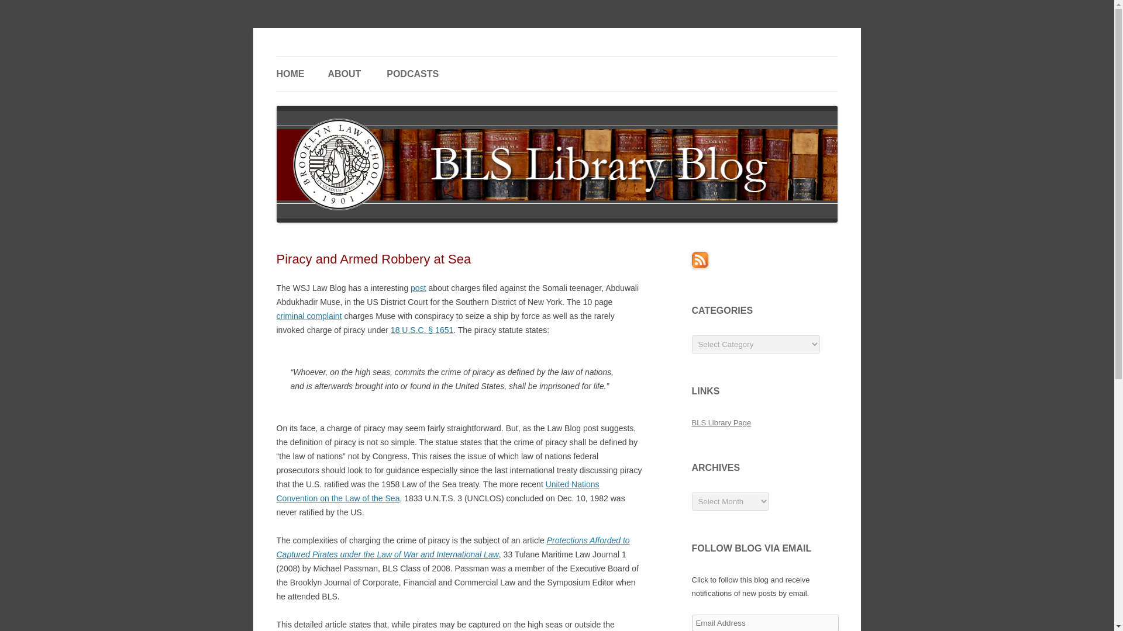 This screenshot has height=631, width=1123. I want to click on Skip to content, so click(584, 60).